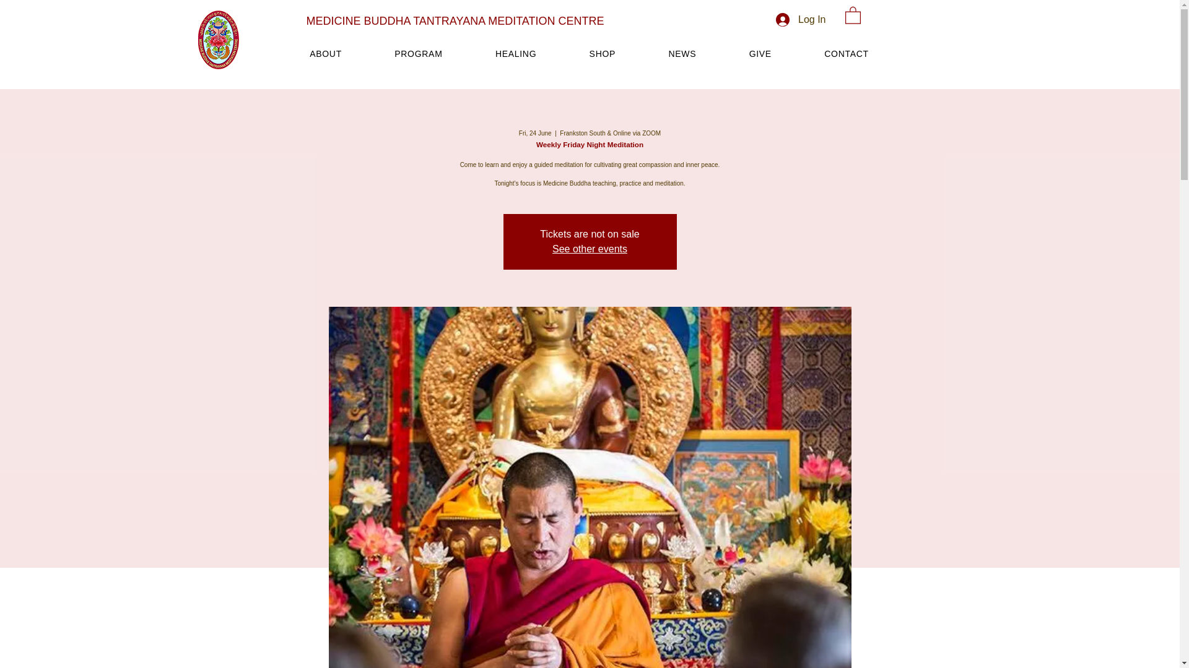 The width and height of the screenshot is (1189, 668). Describe the element at coordinates (846, 53) in the screenshot. I see `CONTACT` at that location.